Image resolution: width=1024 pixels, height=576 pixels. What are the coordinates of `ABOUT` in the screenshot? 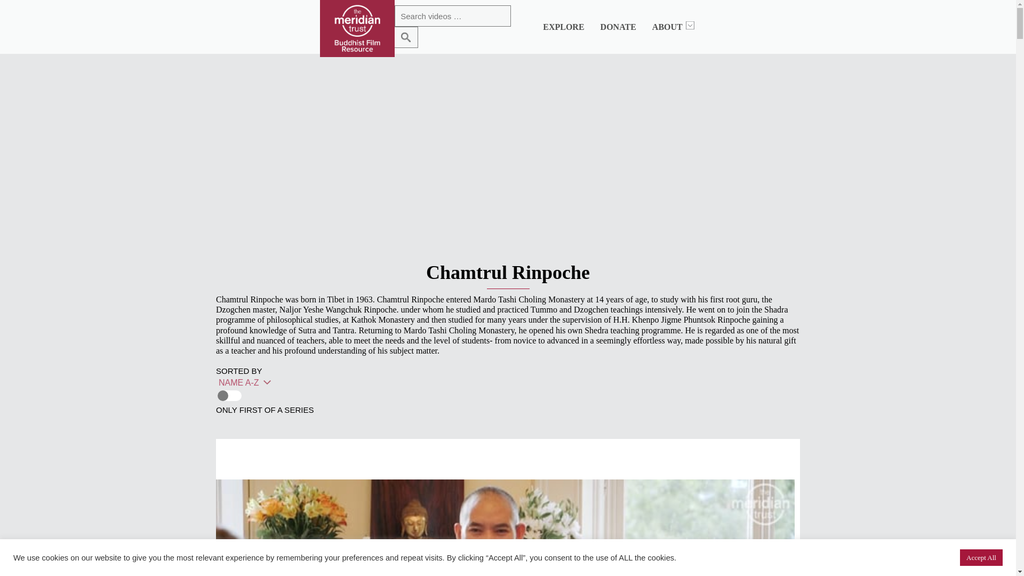 It's located at (668, 27).